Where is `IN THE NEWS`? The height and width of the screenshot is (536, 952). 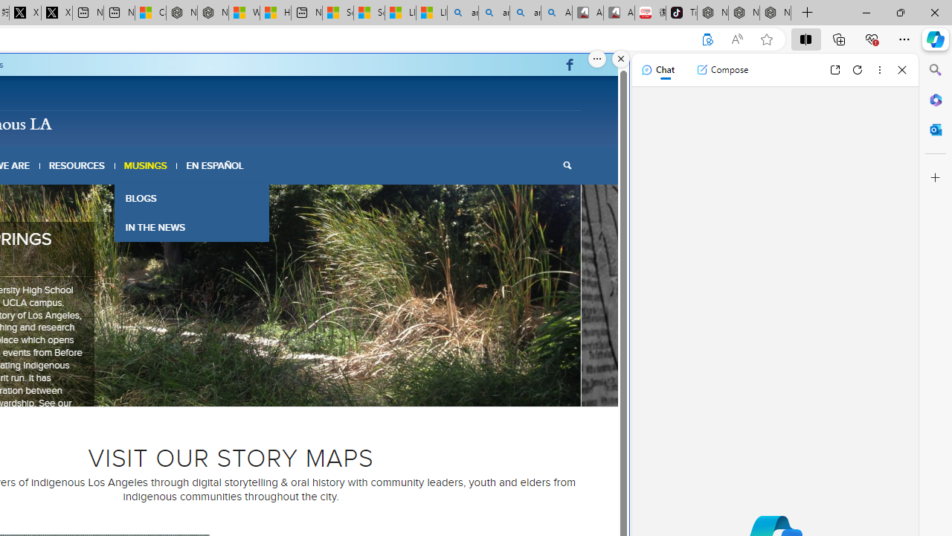 IN THE NEWS is located at coordinates (192, 226).